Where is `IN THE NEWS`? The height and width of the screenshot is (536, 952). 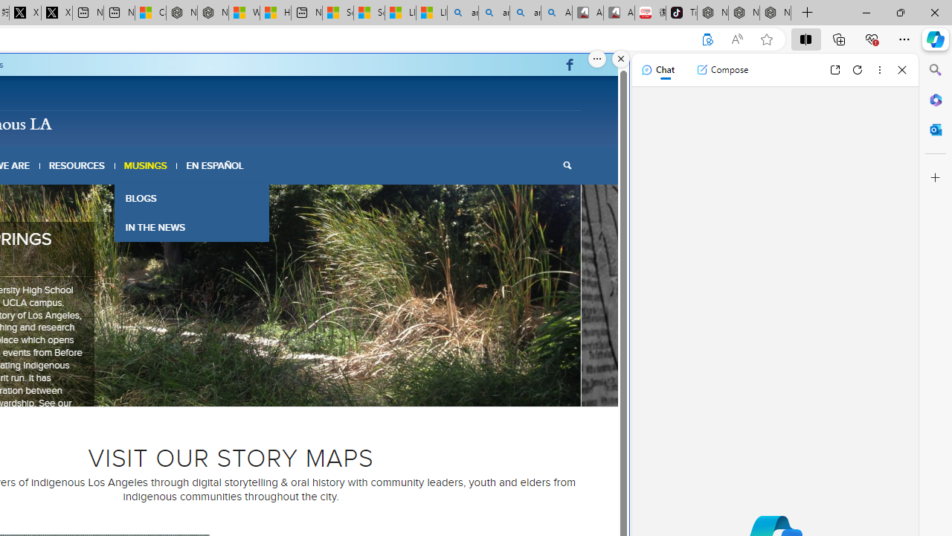 IN THE NEWS is located at coordinates (192, 226).